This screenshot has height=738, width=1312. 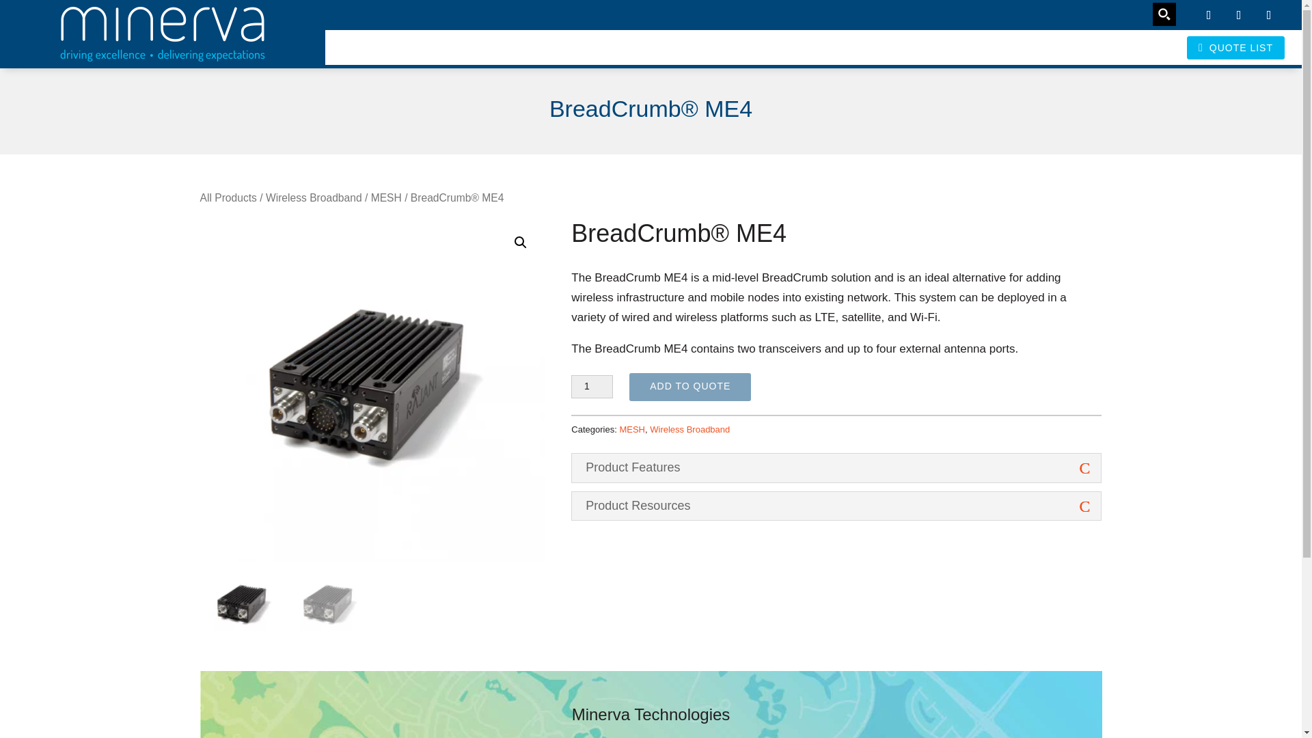 I want to click on Follow on X, so click(x=1239, y=15).